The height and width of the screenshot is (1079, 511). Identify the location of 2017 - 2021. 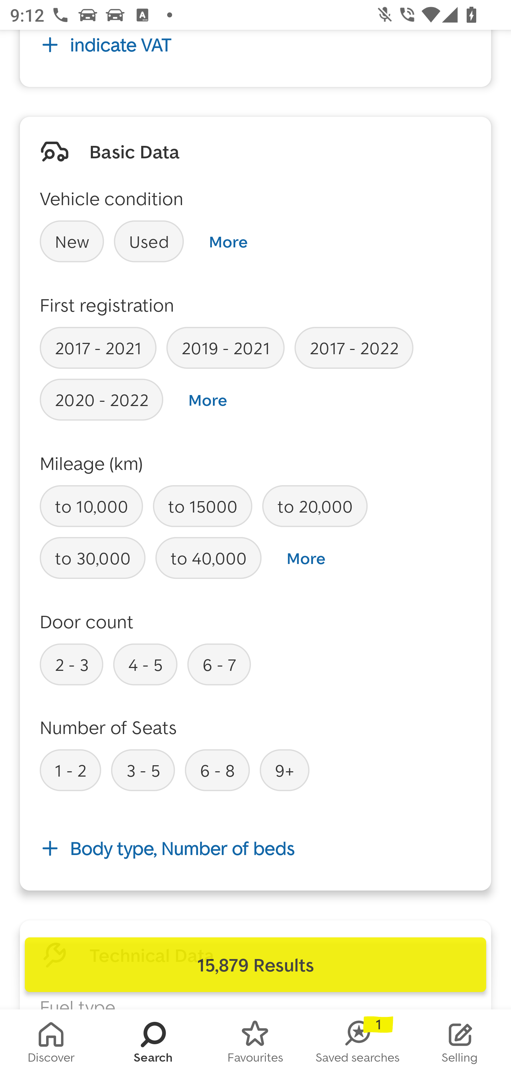
(98, 348).